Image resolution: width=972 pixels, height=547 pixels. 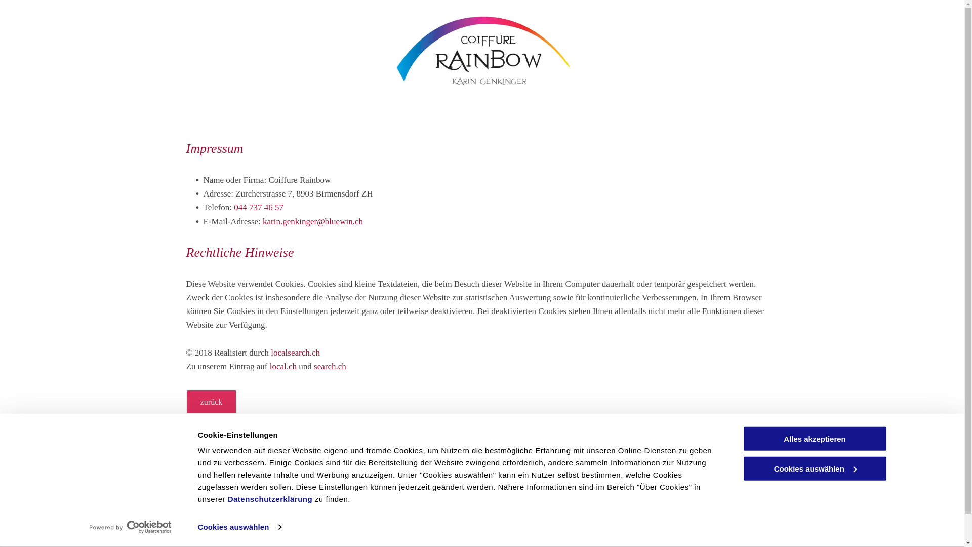 What do you see at coordinates (815, 439) in the screenshot?
I see `Alles akzeptieren` at bounding box center [815, 439].